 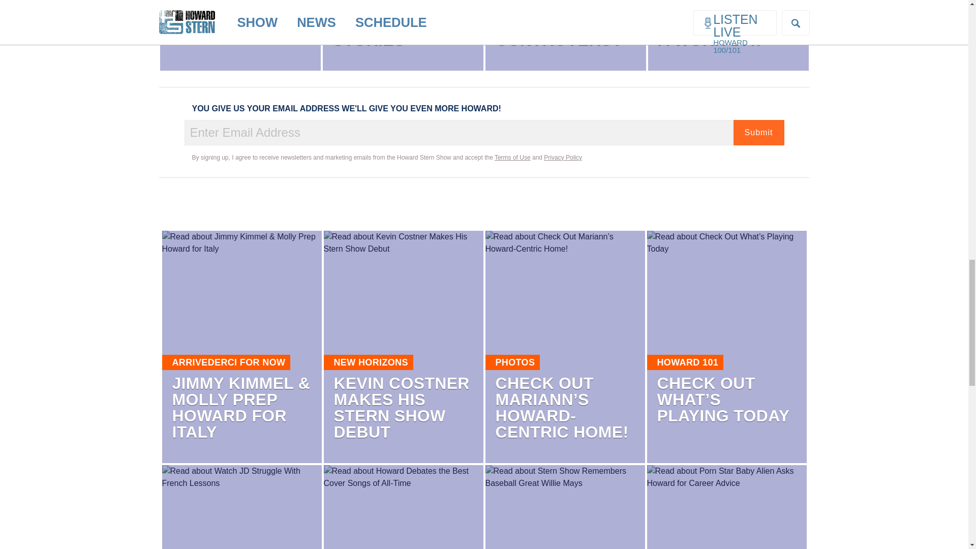 What do you see at coordinates (512, 158) in the screenshot?
I see `Terms of Use` at bounding box center [512, 158].